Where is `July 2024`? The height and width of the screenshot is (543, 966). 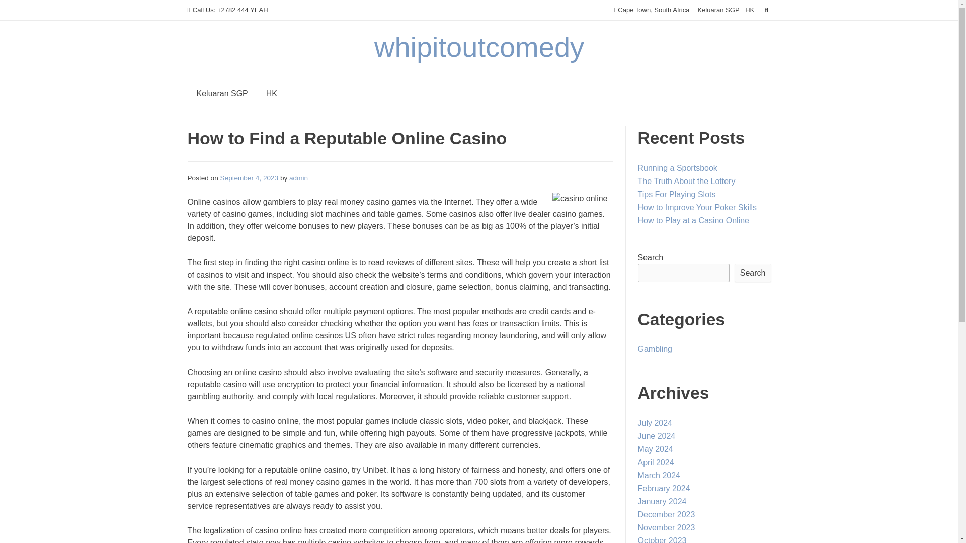
July 2024 is located at coordinates (655, 422).